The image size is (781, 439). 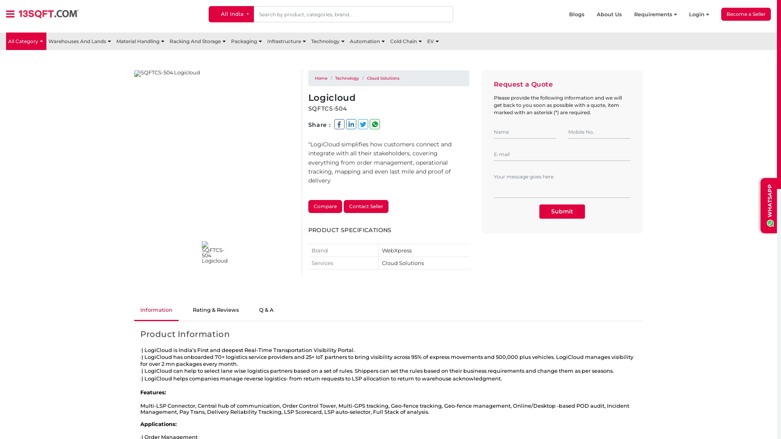 What do you see at coordinates (746, 14) in the screenshot?
I see `Become a Seller` at bounding box center [746, 14].